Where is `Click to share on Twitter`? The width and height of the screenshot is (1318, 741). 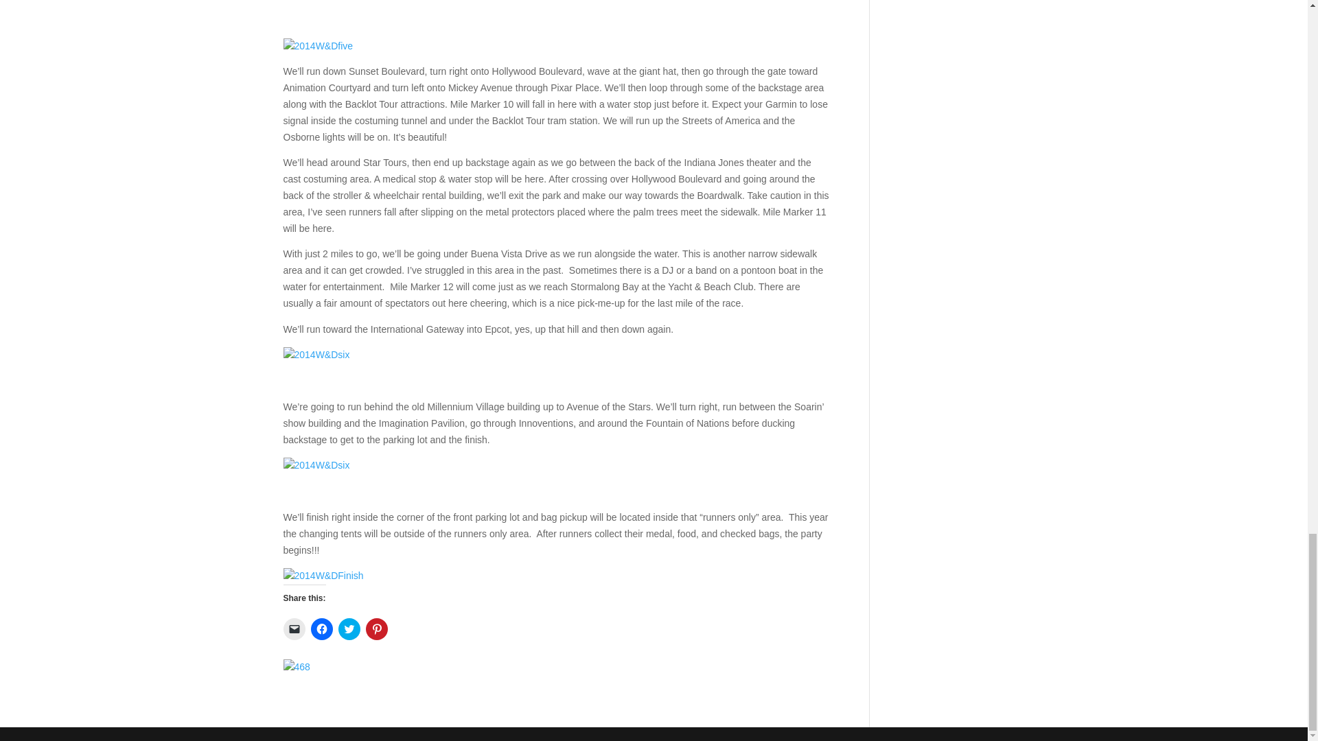 Click to share on Twitter is located at coordinates (349, 628).